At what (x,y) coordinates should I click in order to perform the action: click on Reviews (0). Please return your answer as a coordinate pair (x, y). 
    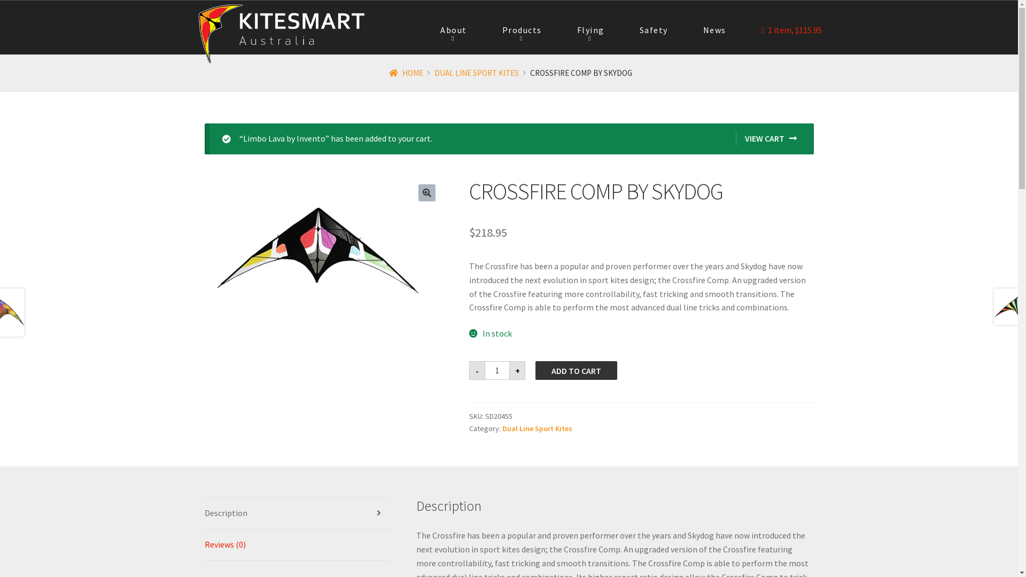
    Looking at the image, I should click on (297, 545).